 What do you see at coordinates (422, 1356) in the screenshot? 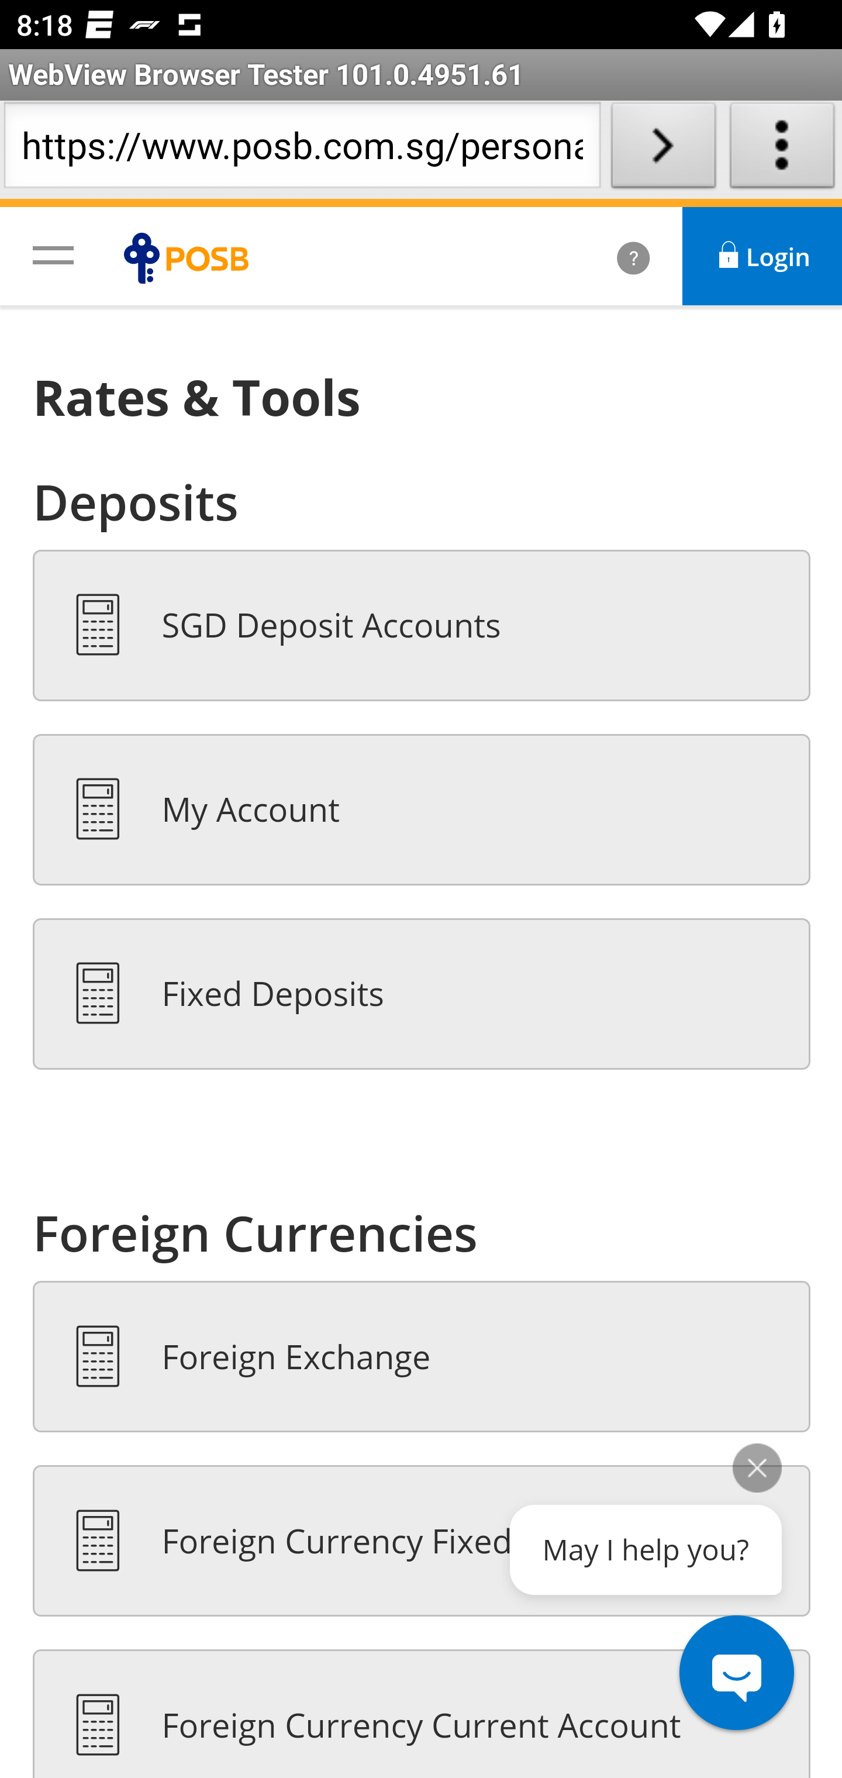
I see ` Foreign Exchange  Foreign Exchange` at bounding box center [422, 1356].